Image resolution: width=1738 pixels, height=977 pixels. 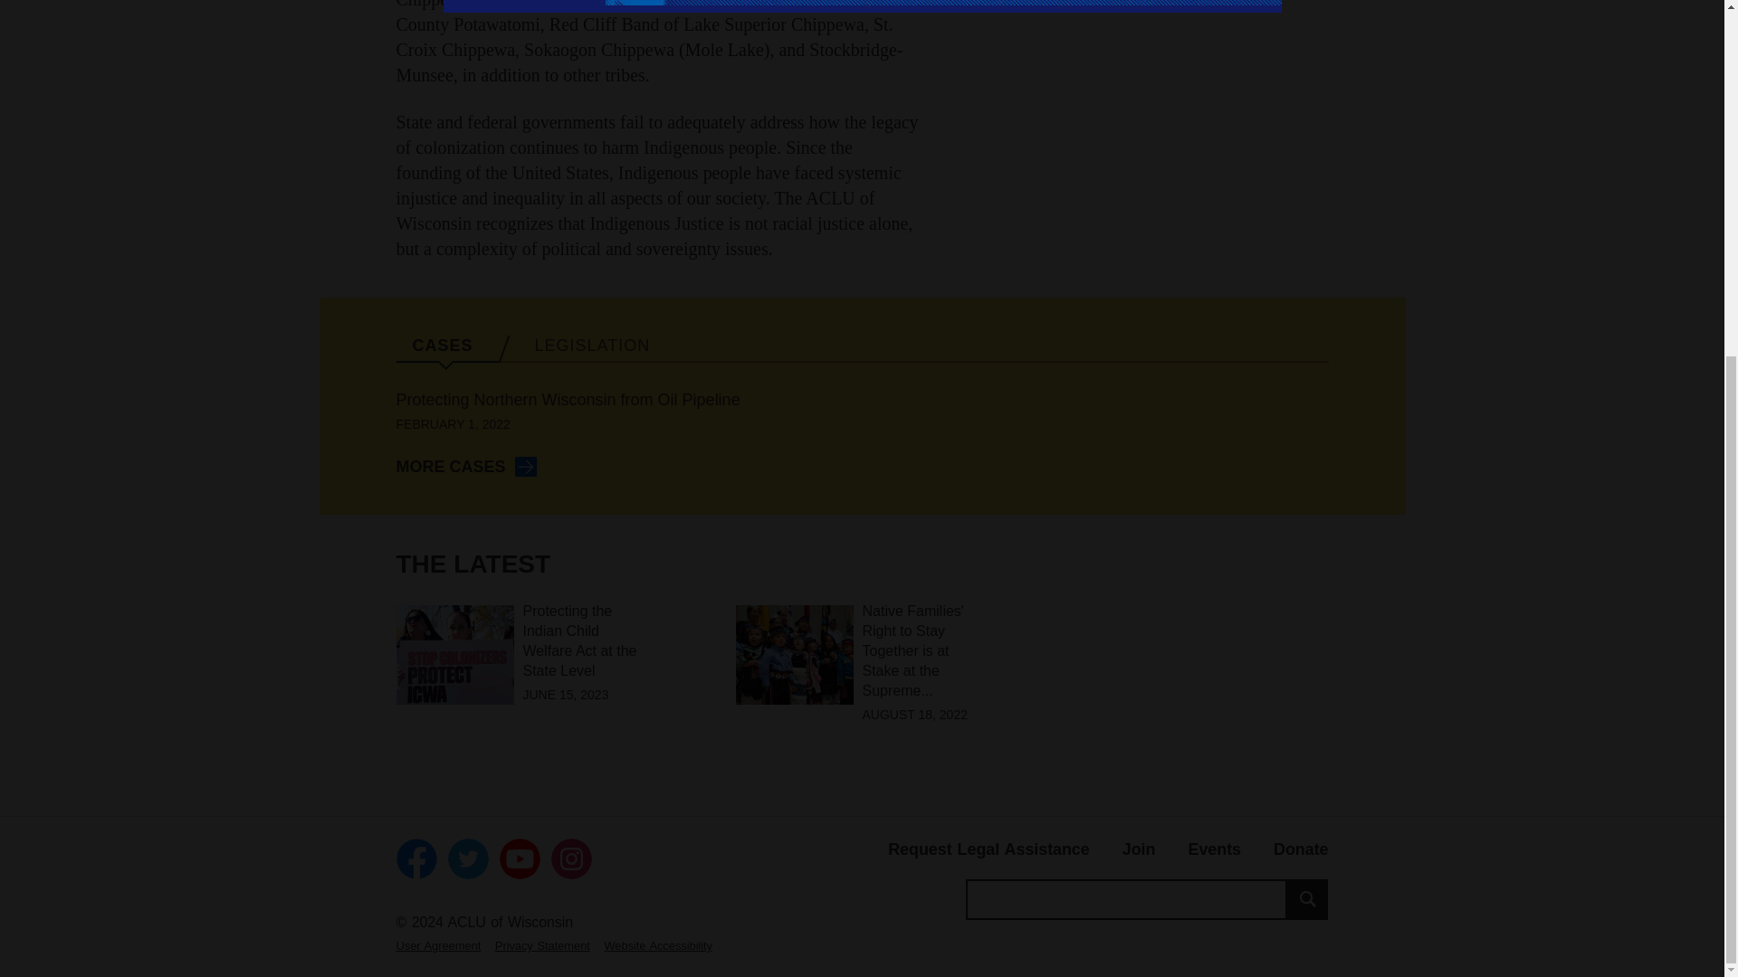 I want to click on Search, so click(x=1307, y=899).